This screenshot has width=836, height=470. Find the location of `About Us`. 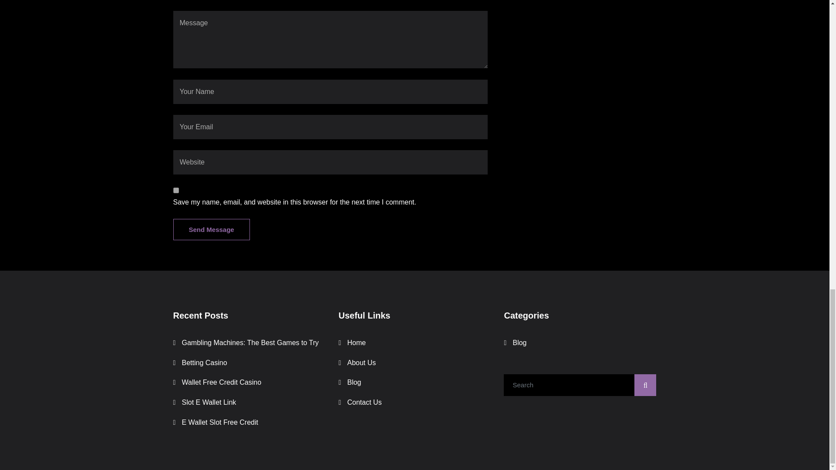

About Us is located at coordinates (361, 363).